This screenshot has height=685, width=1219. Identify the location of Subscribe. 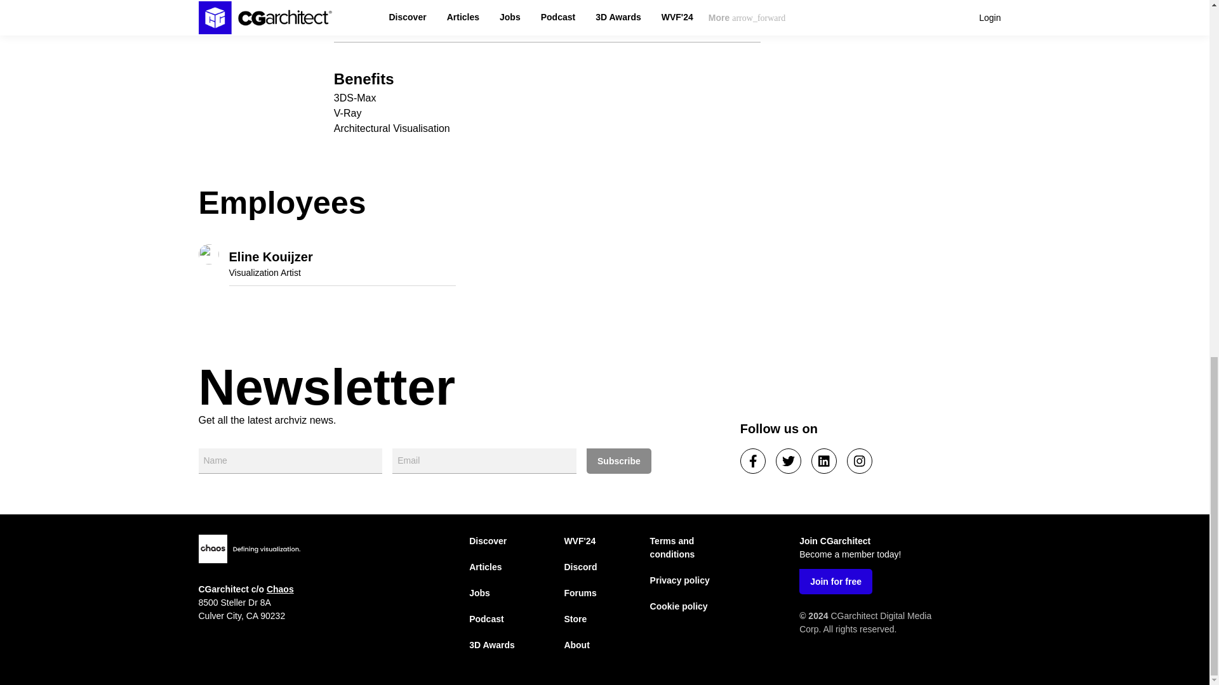
(618, 461).